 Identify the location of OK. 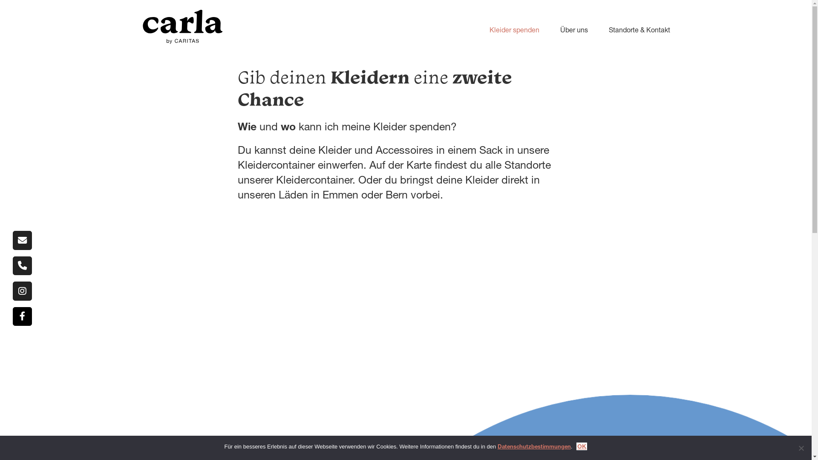
(582, 446).